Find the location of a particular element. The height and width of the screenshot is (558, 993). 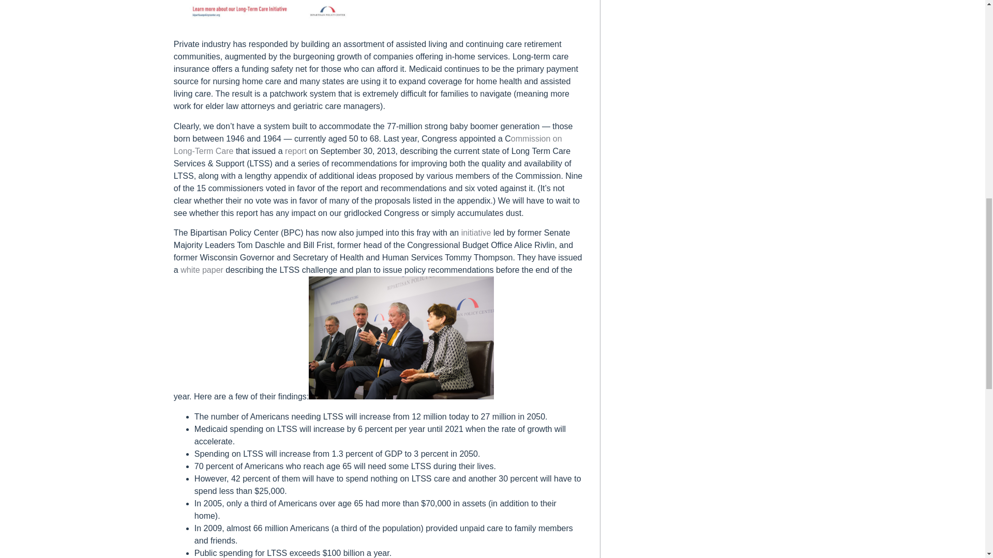

ommission on Long-Term Care is located at coordinates (368, 145).